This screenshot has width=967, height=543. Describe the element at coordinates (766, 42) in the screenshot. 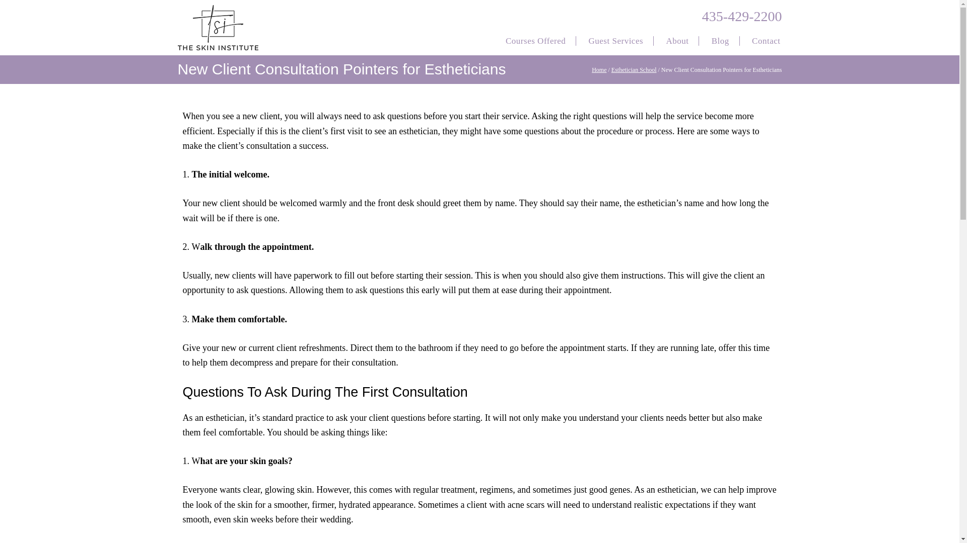

I see `Contact` at that location.